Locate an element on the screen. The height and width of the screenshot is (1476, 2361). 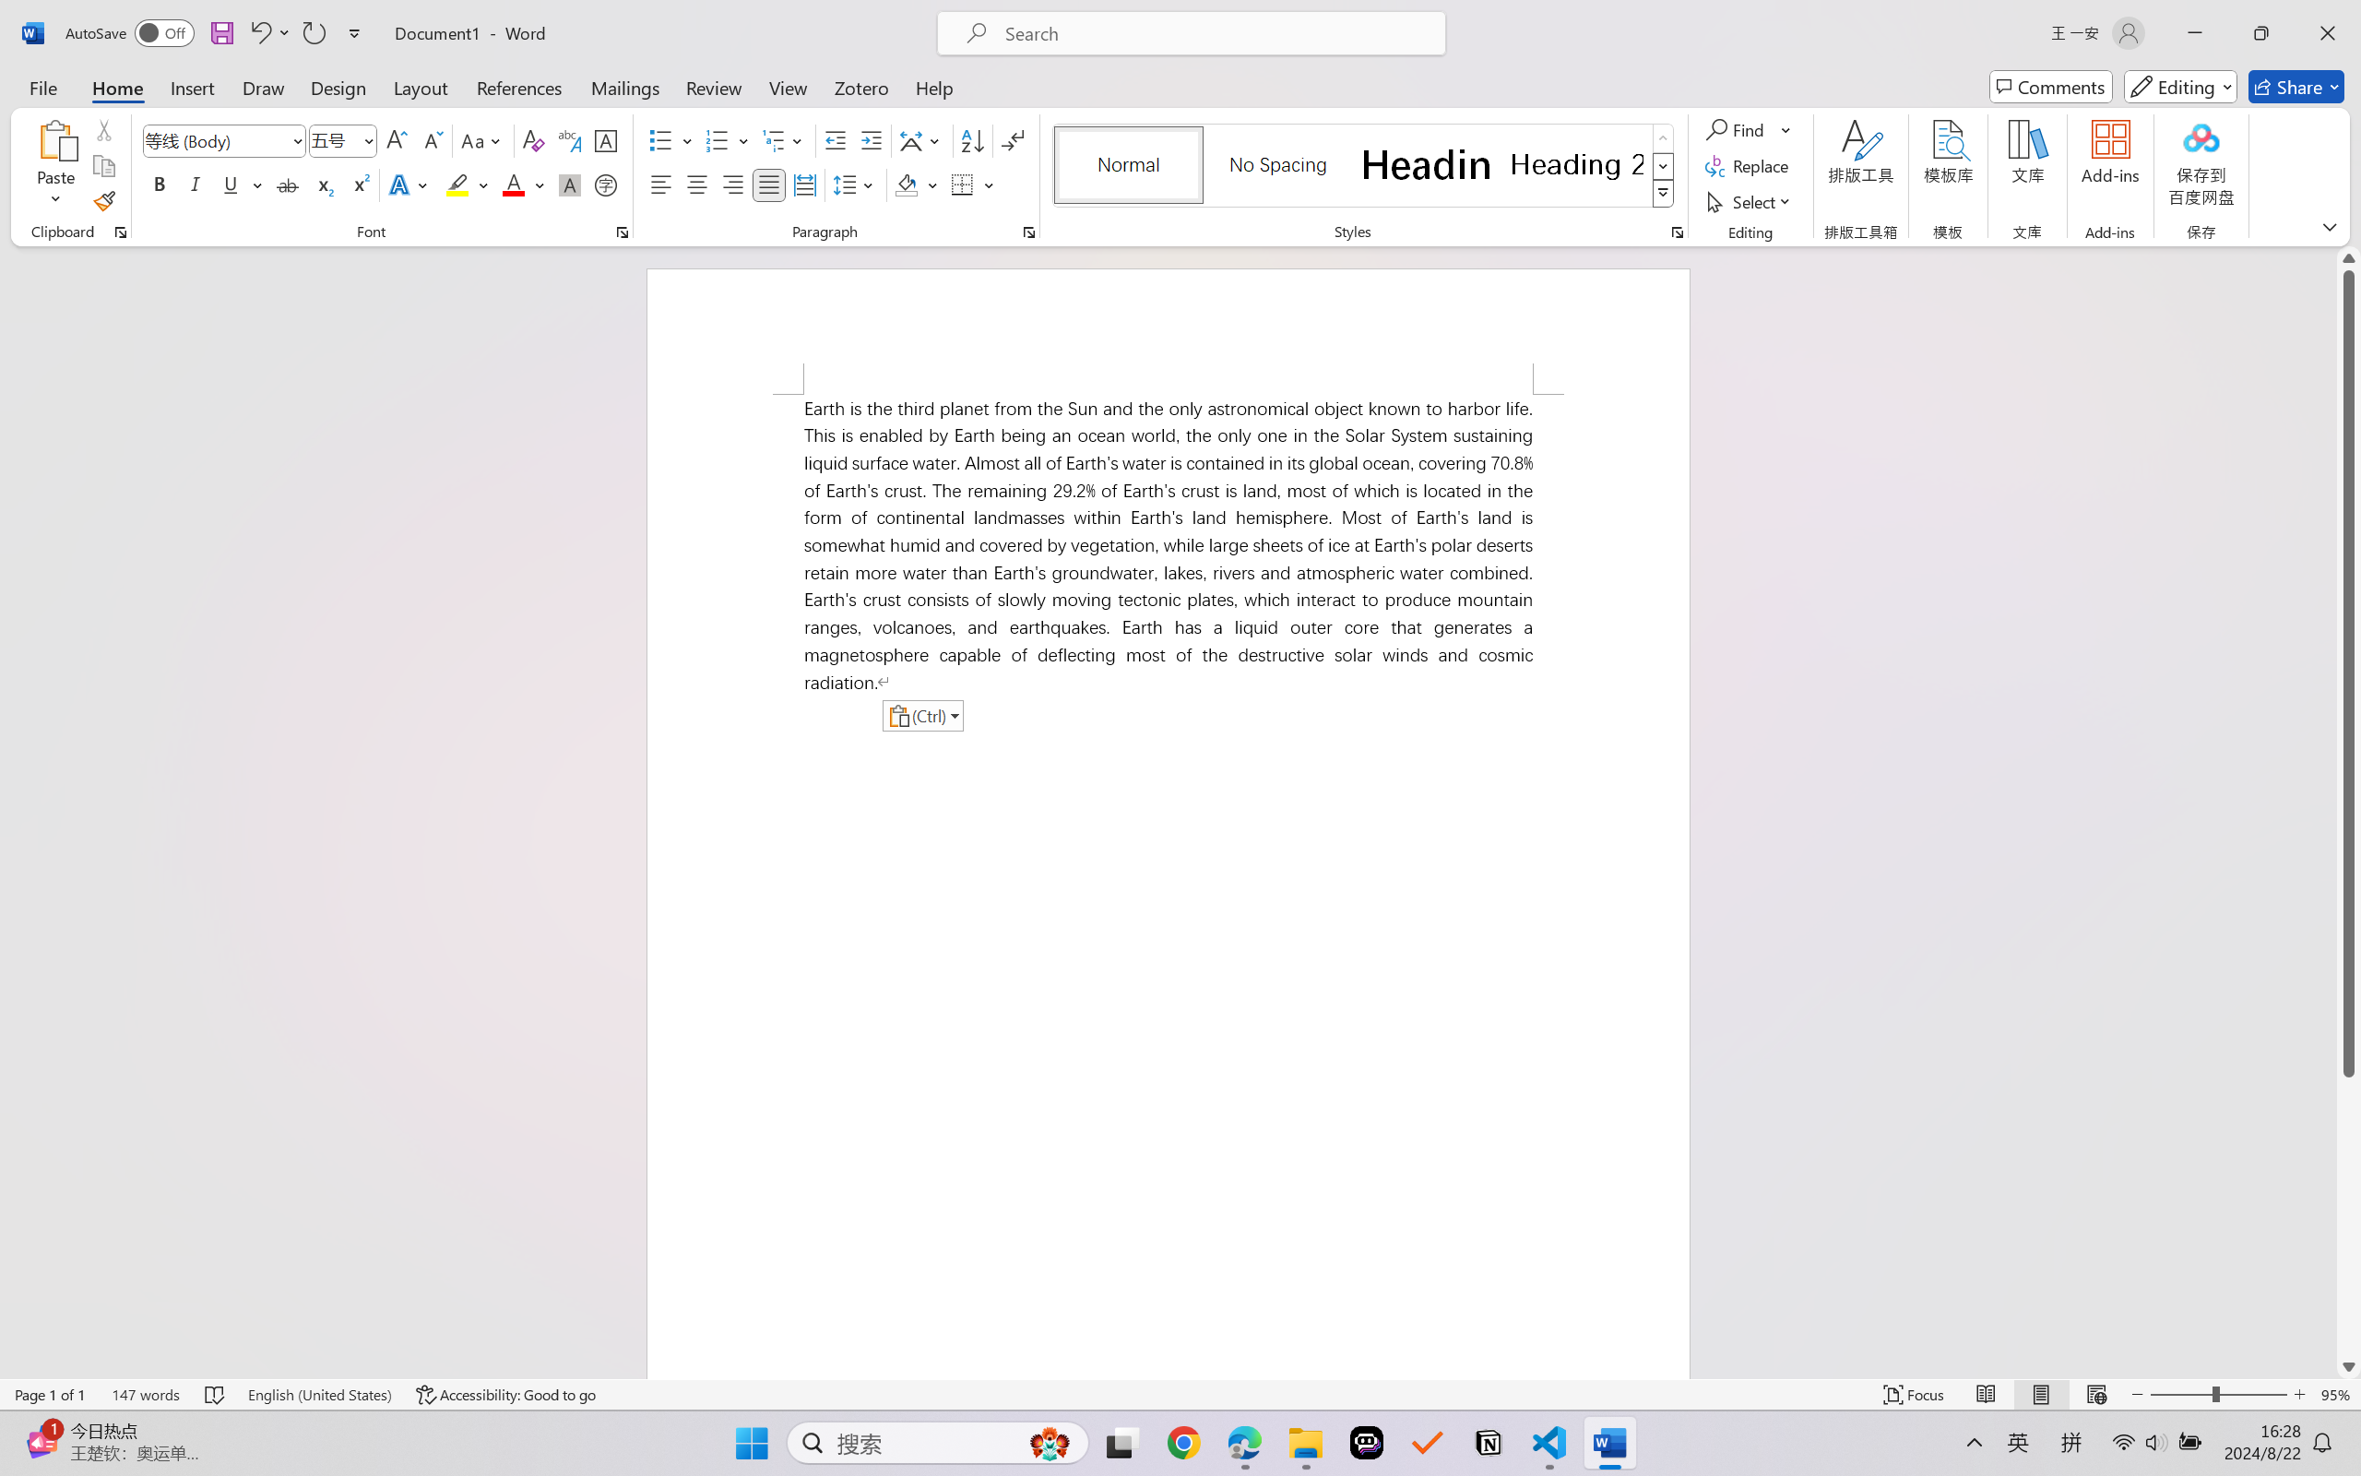
Page down is located at coordinates (2349, 1216).